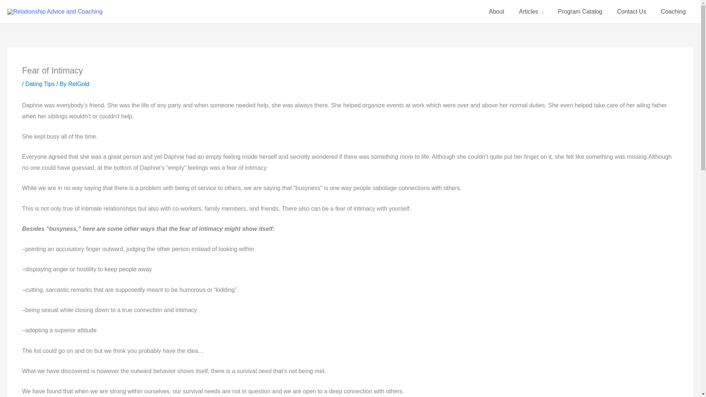  Describe the element at coordinates (531, 12) in the screenshot. I see `Articles` at that location.